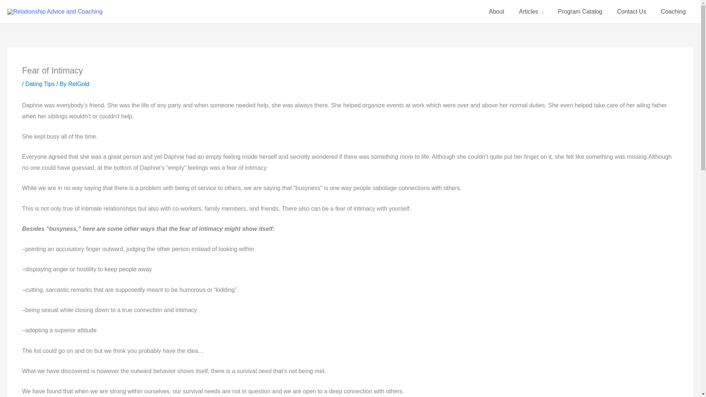  Describe the element at coordinates (531, 12) in the screenshot. I see `Articles` at that location.